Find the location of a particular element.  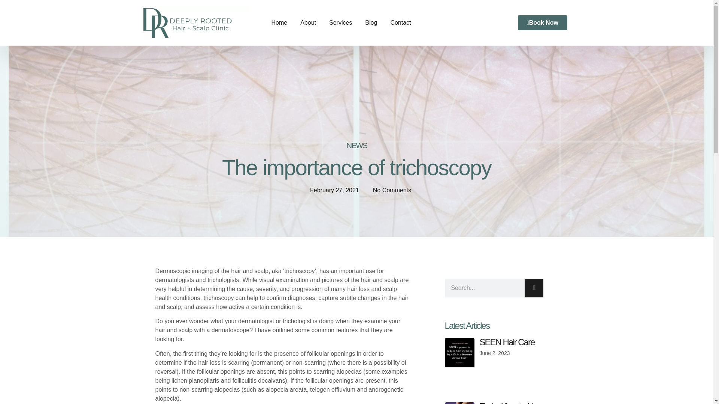

Services is located at coordinates (341, 22).